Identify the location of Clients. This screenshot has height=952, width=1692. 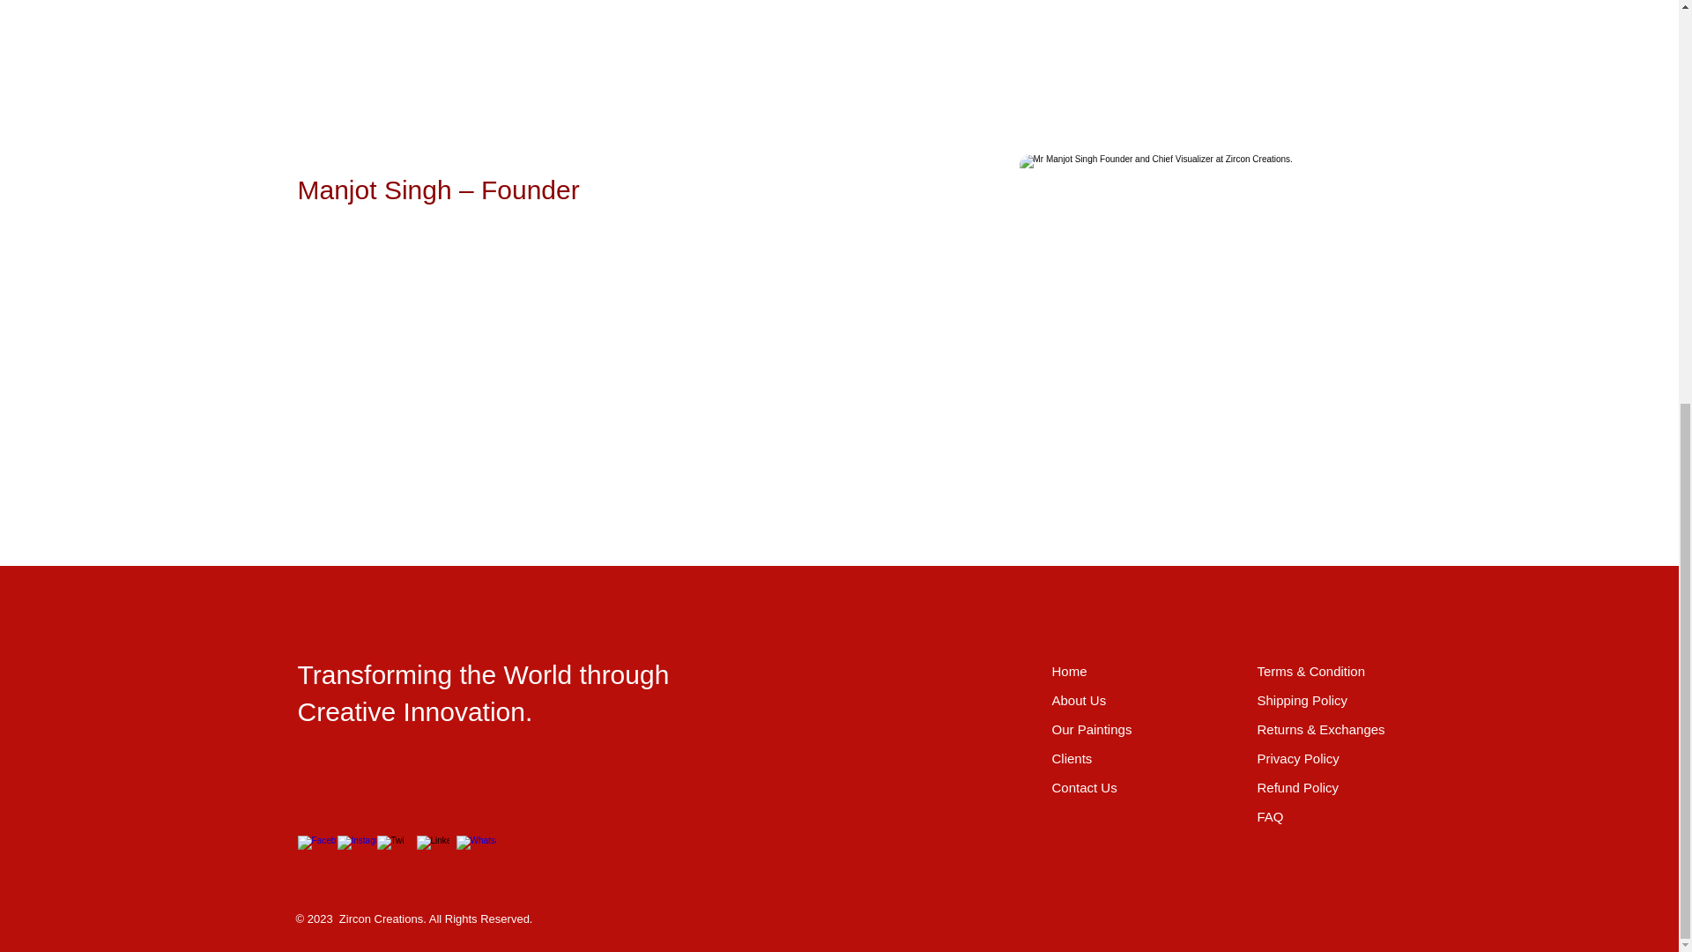
(1072, 758).